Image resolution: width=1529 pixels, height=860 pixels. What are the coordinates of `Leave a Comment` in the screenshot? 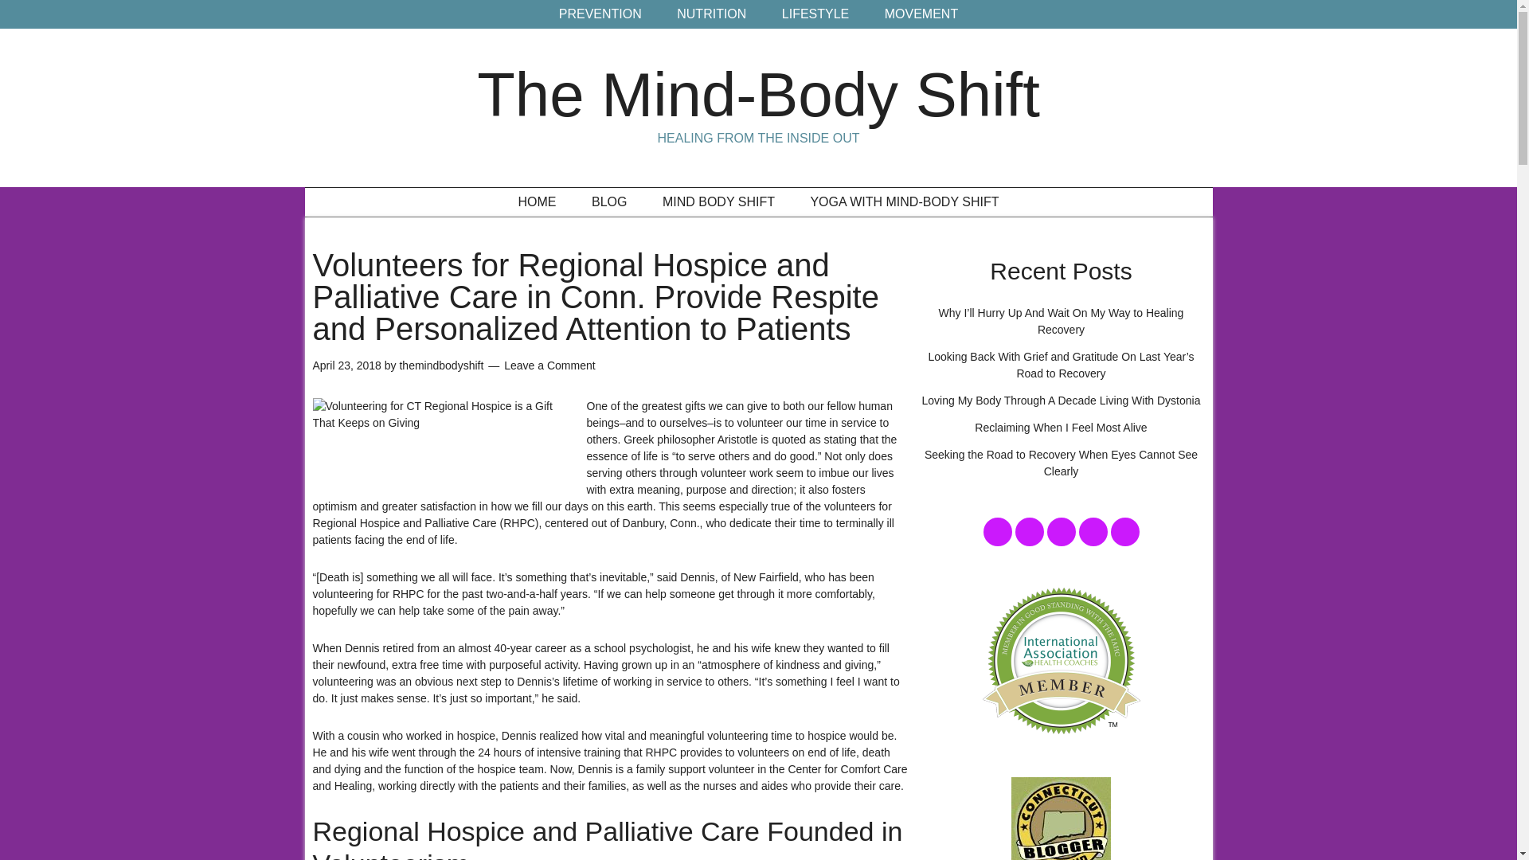 It's located at (549, 365).